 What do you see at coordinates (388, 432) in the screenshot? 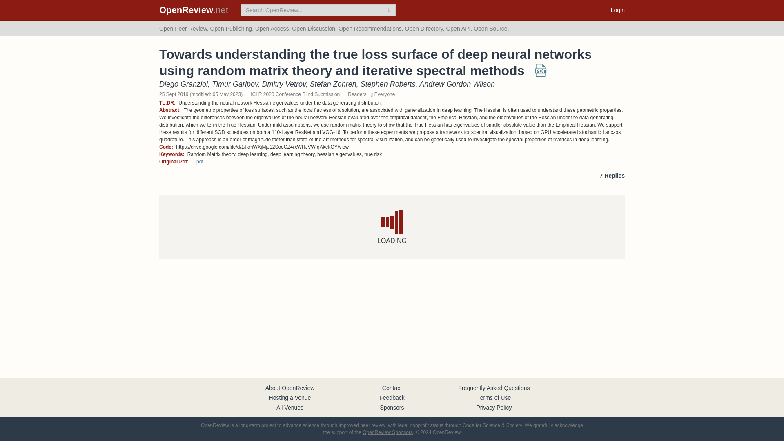
I see `OpenReview Sponsors` at bounding box center [388, 432].